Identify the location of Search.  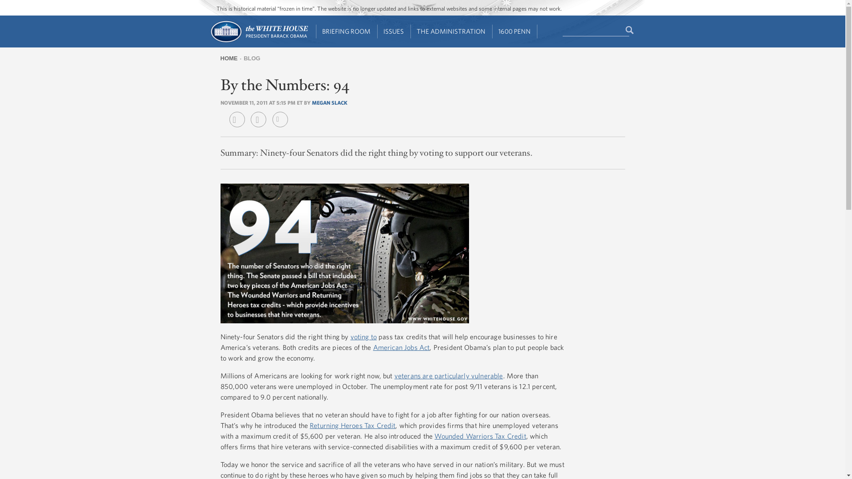
(630, 30).